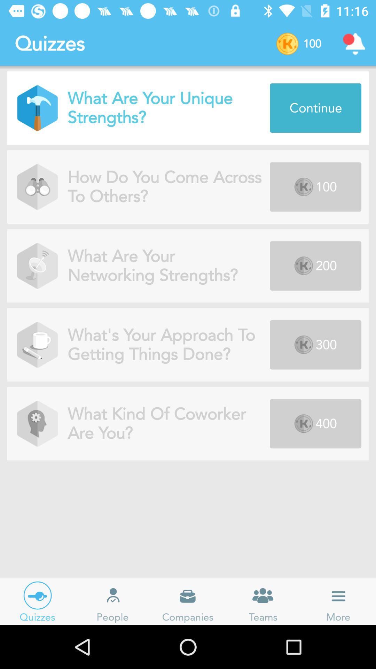  Describe the element at coordinates (37, 187) in the screenshot. I see `move to second left icon from the top` at that location.